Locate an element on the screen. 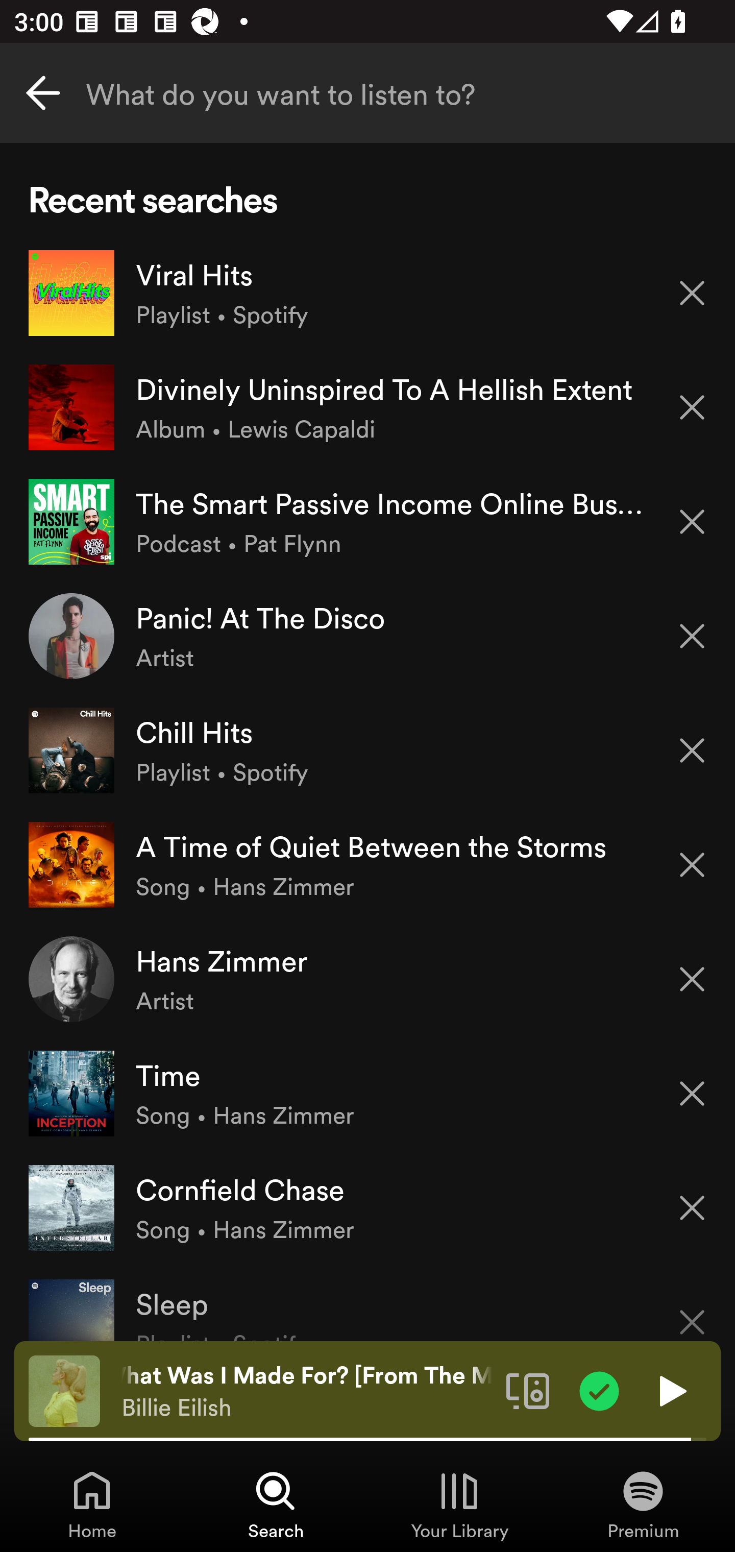 This screenshot has width=735, height=1552. Viral Hits Playlist • Spotify Remove is located at coordinates (367, 293).